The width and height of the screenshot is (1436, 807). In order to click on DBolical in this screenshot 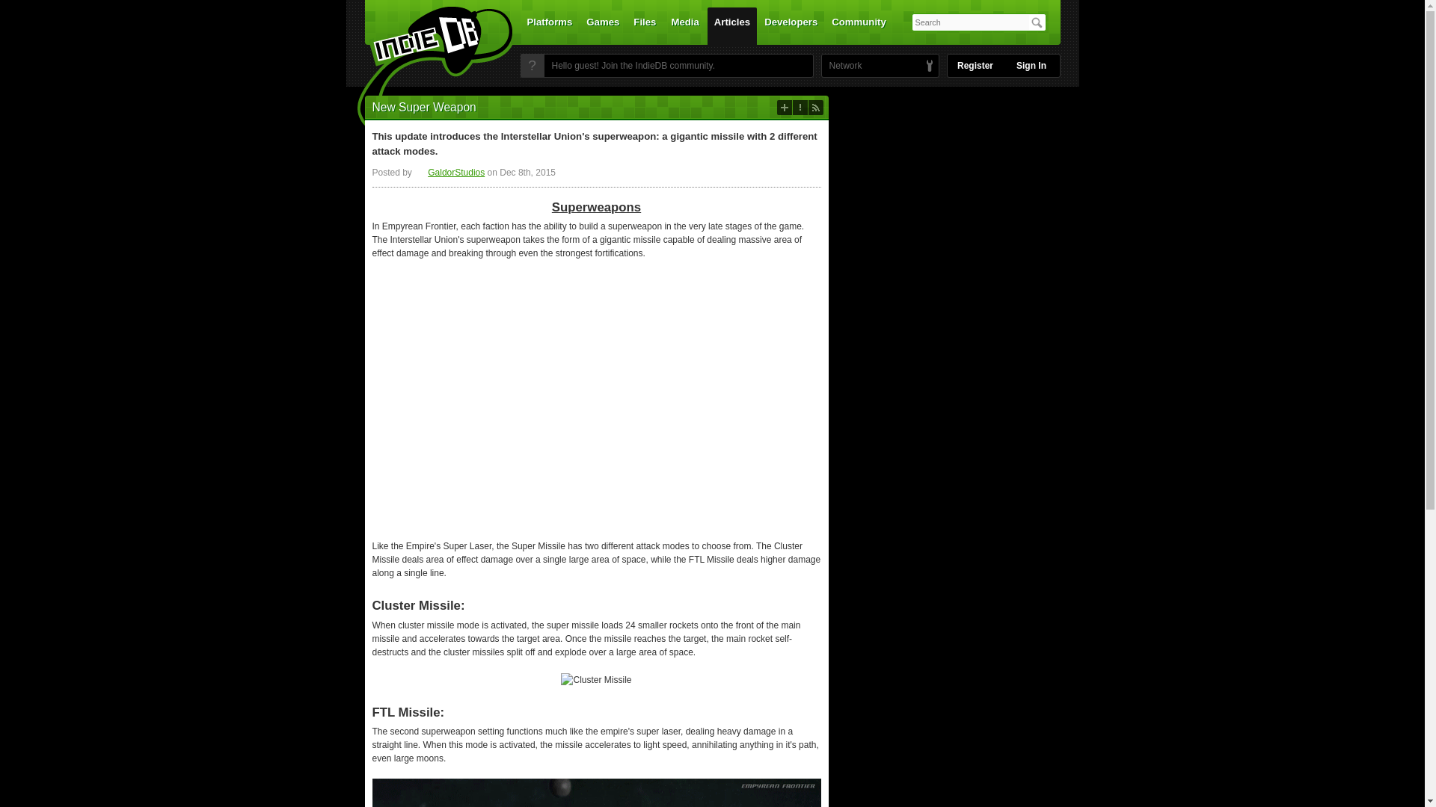, I will do `click(841, 66)`.